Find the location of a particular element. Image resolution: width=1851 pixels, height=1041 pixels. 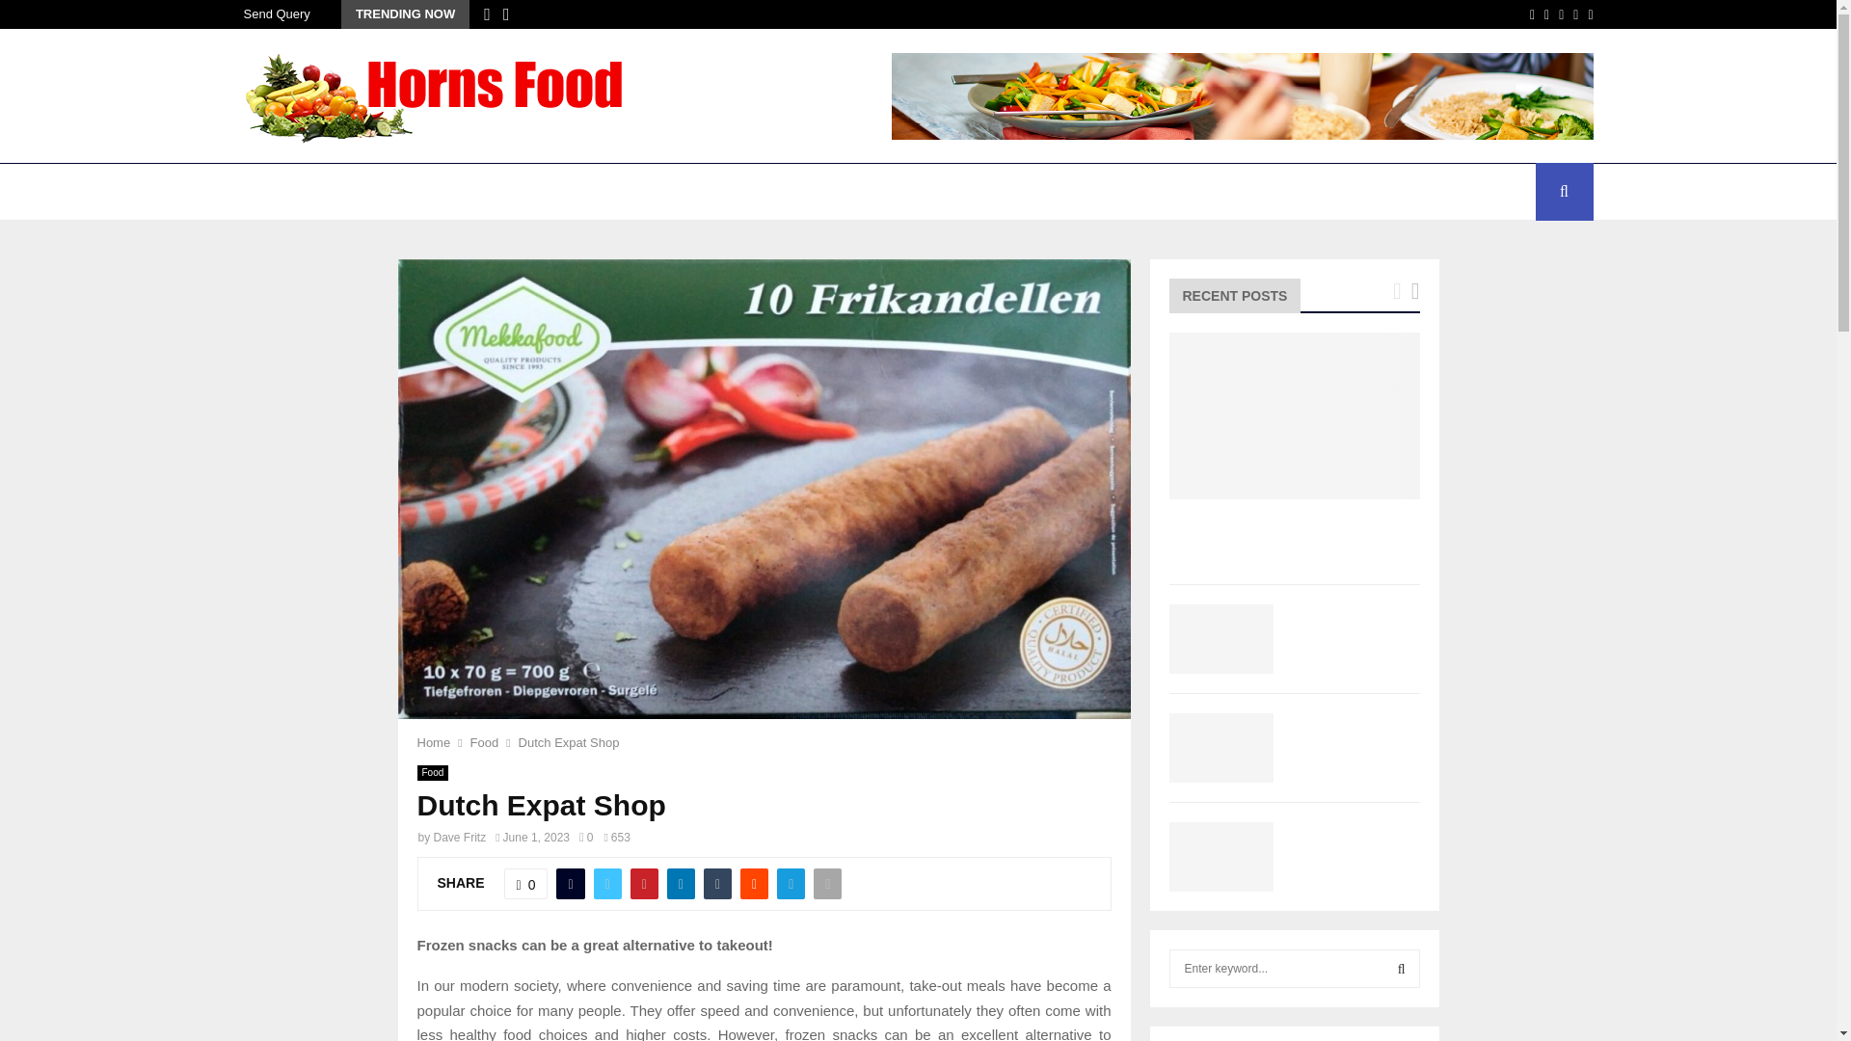

CATERING is located at coordinates (370, 191).